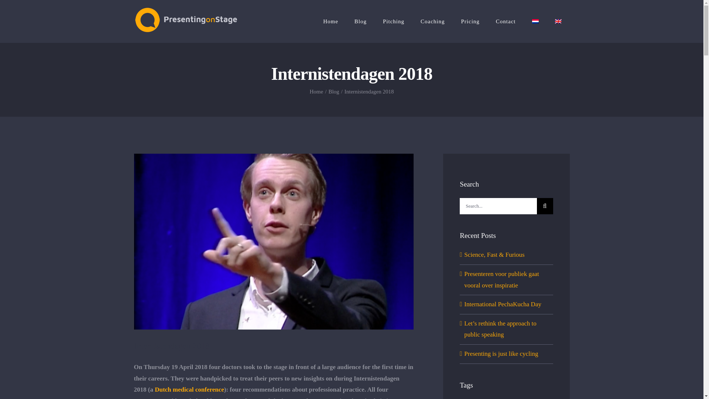 Image resolution: width=709 pixels, height=399 pixels. I want to click on Dutch medical conference, so click(189, 389).